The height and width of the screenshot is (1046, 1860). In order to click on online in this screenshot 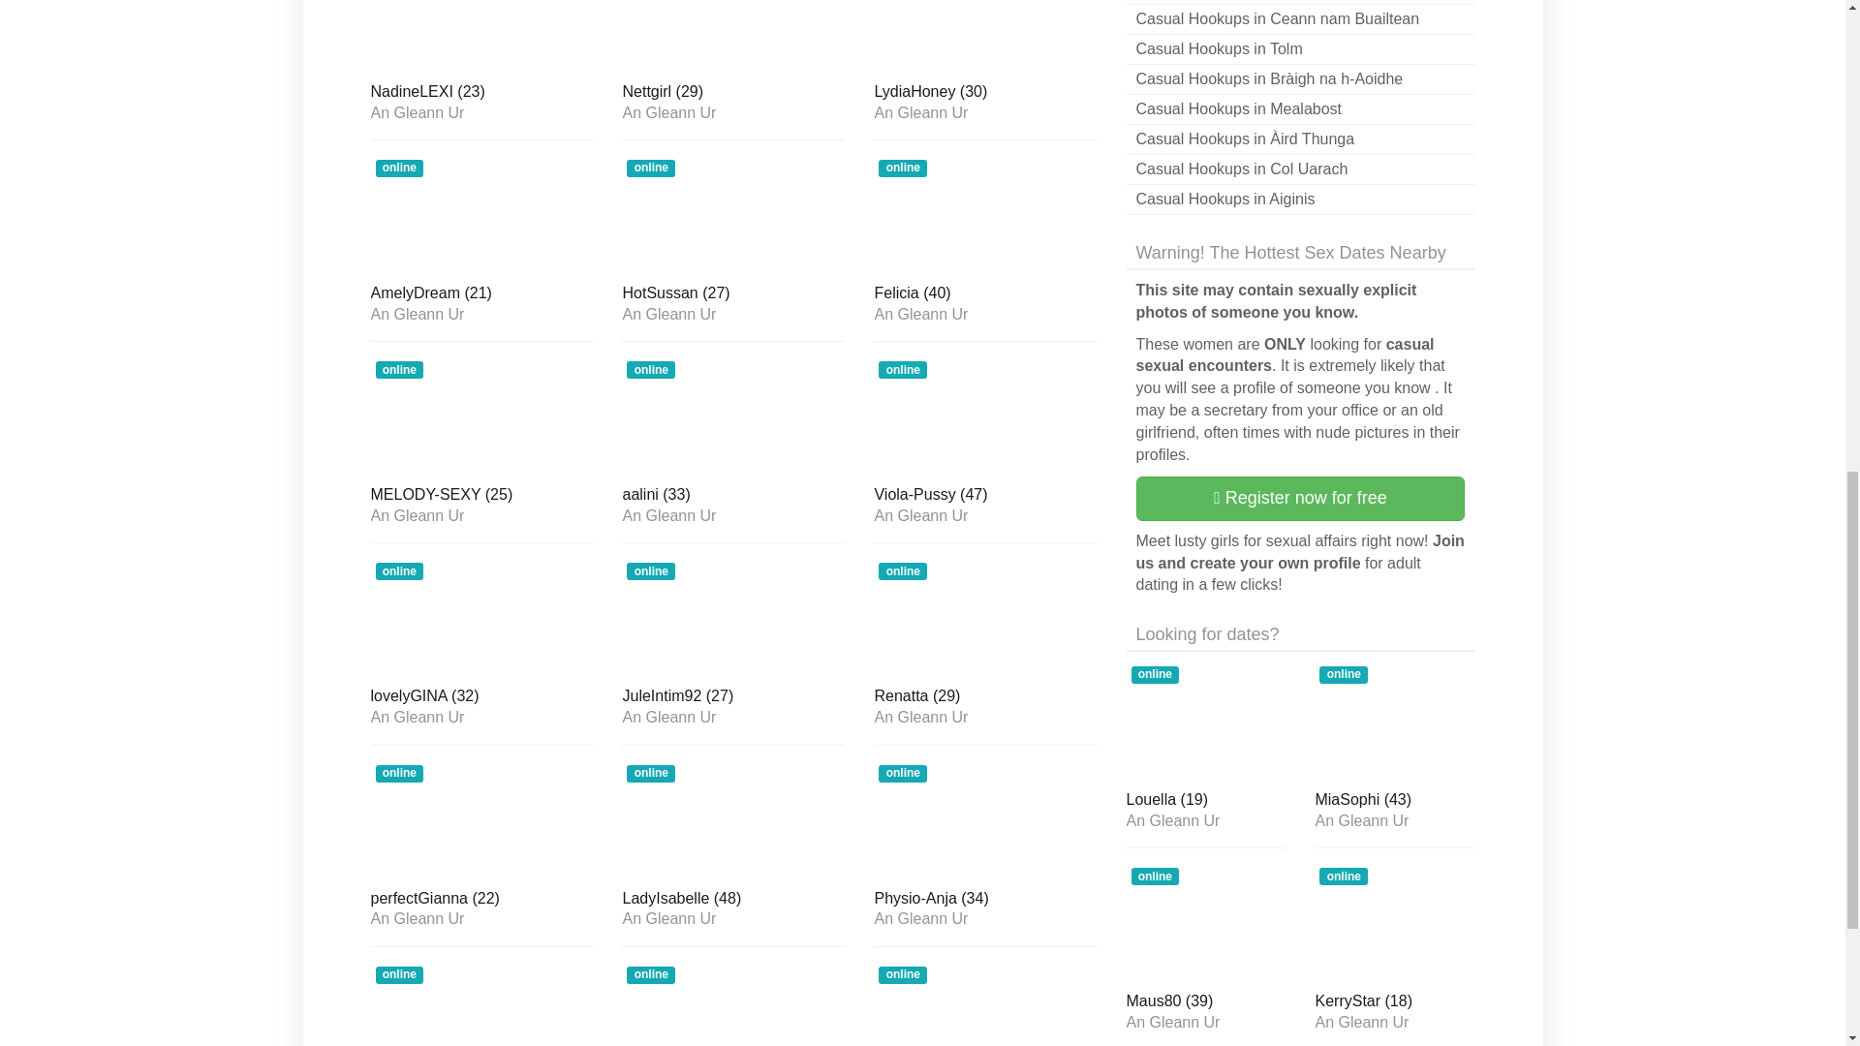, I will do `click(481, 37)`.